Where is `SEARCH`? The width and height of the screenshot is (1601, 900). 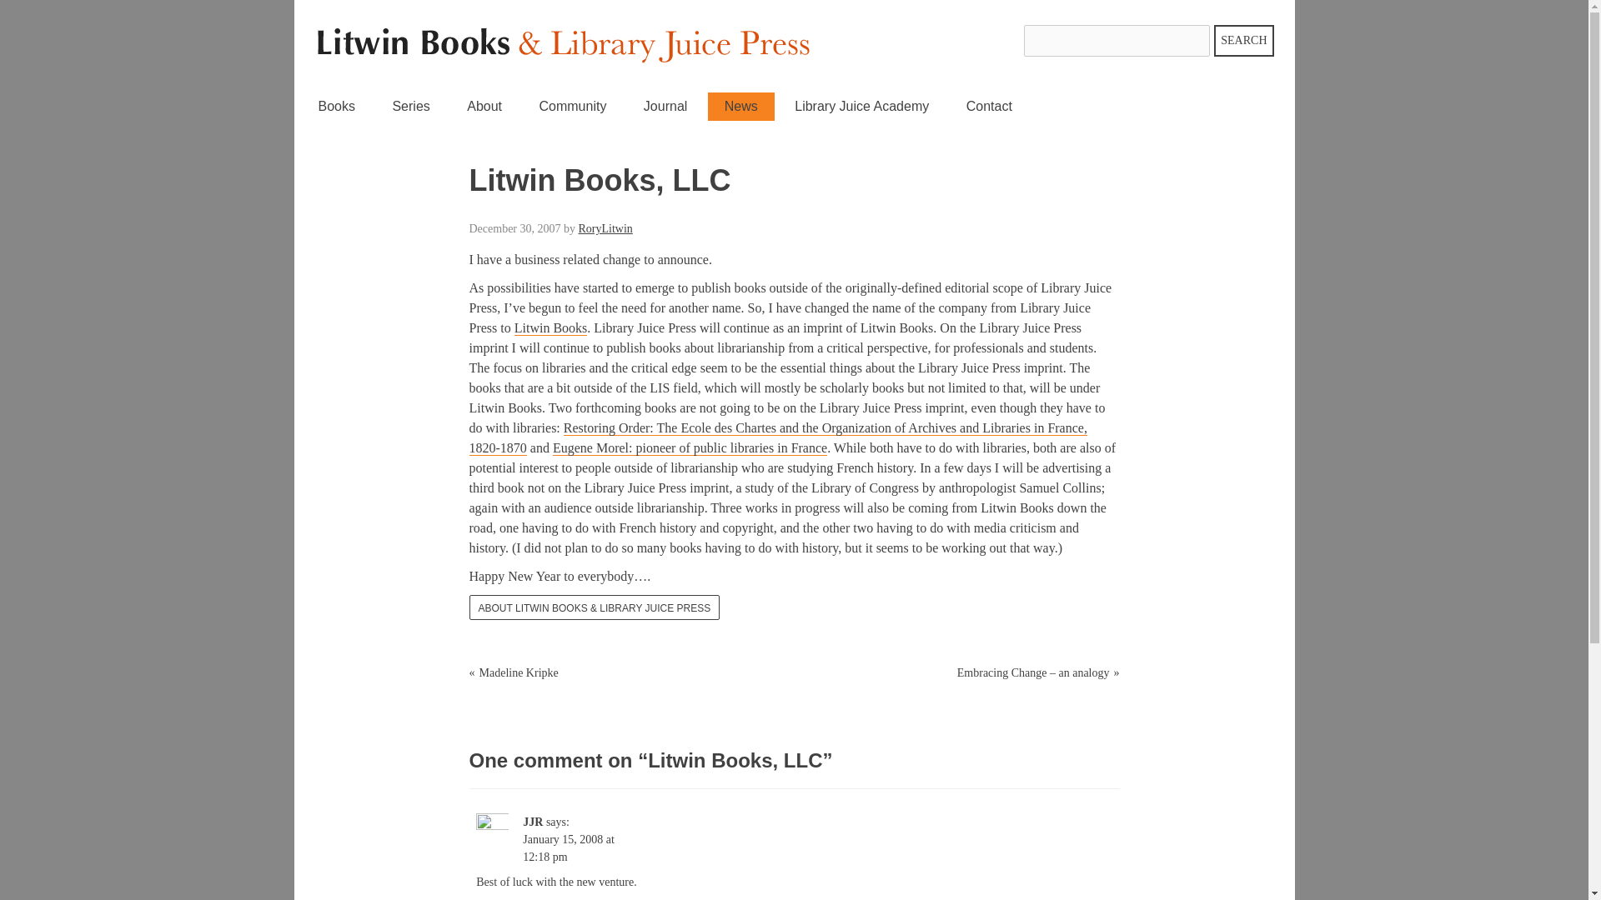 SEARCH is located at coordinates (1242, 41).